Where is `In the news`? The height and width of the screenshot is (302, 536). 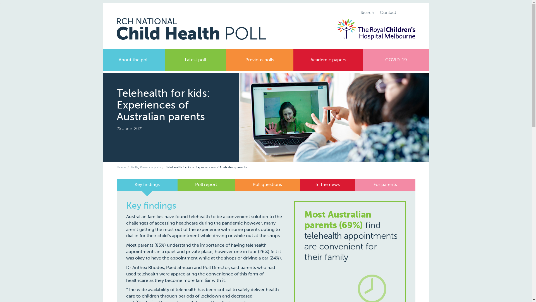
In the news is located at coordinates (327, 185).